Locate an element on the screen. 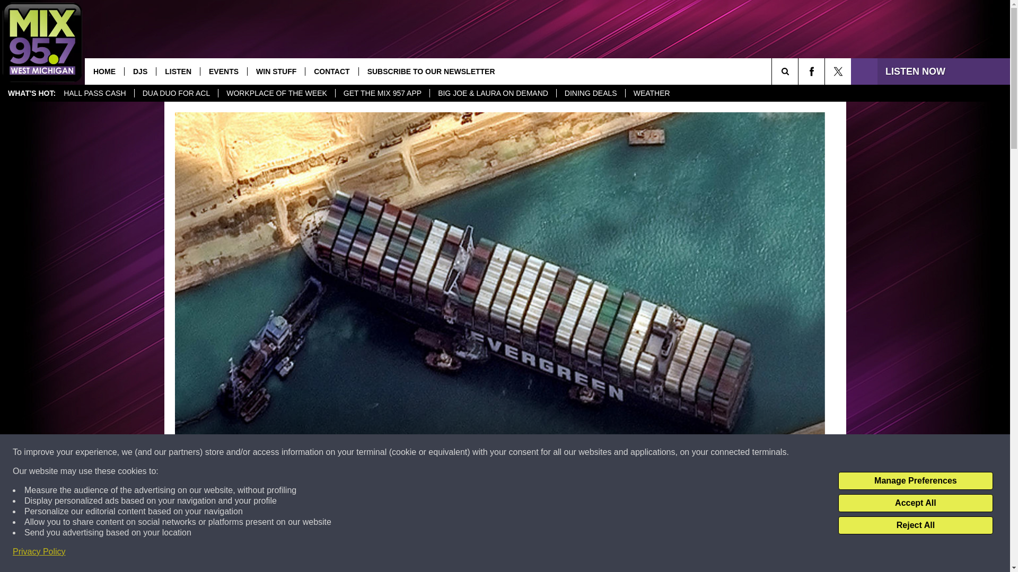  HALL PASS CASH is located at coordinates (95, 93).